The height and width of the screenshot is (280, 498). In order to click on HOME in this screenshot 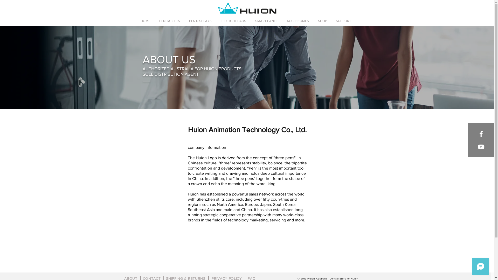, I will do `click(146, 21)`.